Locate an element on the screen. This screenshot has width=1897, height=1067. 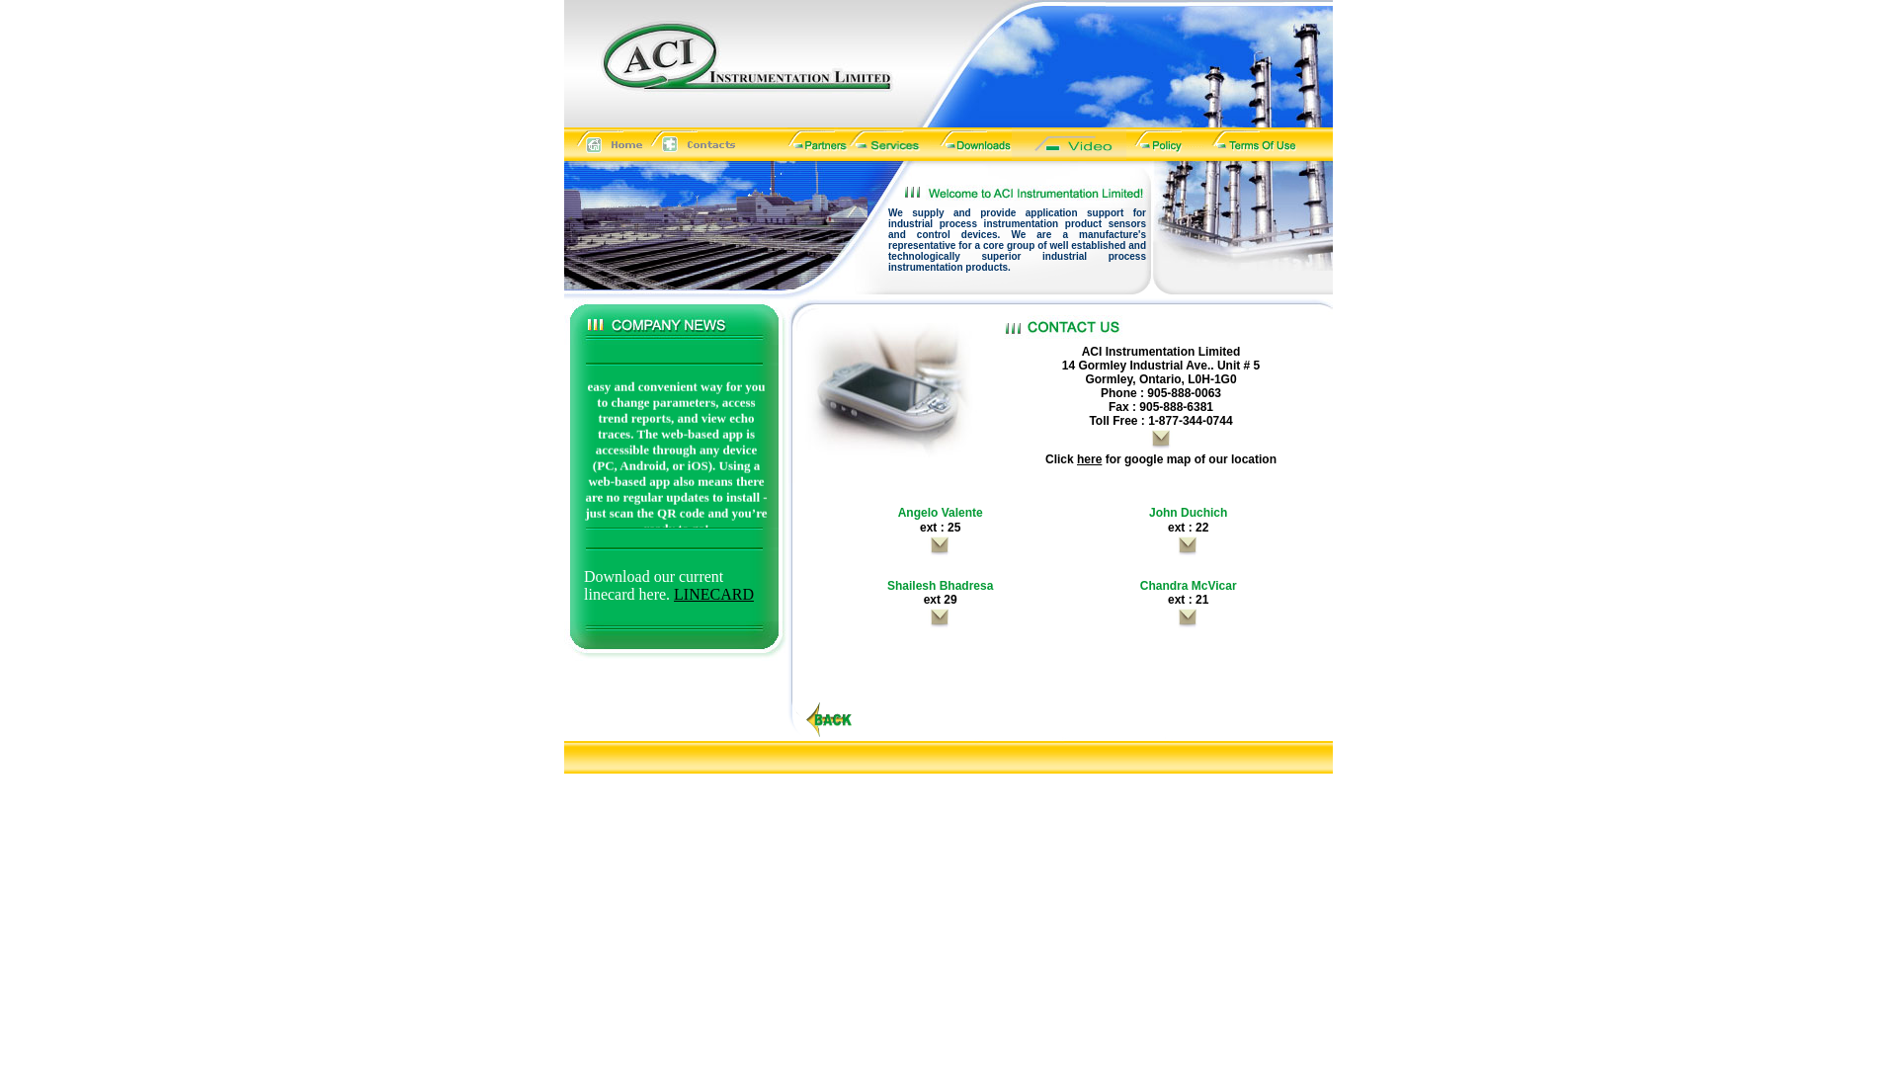
here is located at coordinates (1089, 459).